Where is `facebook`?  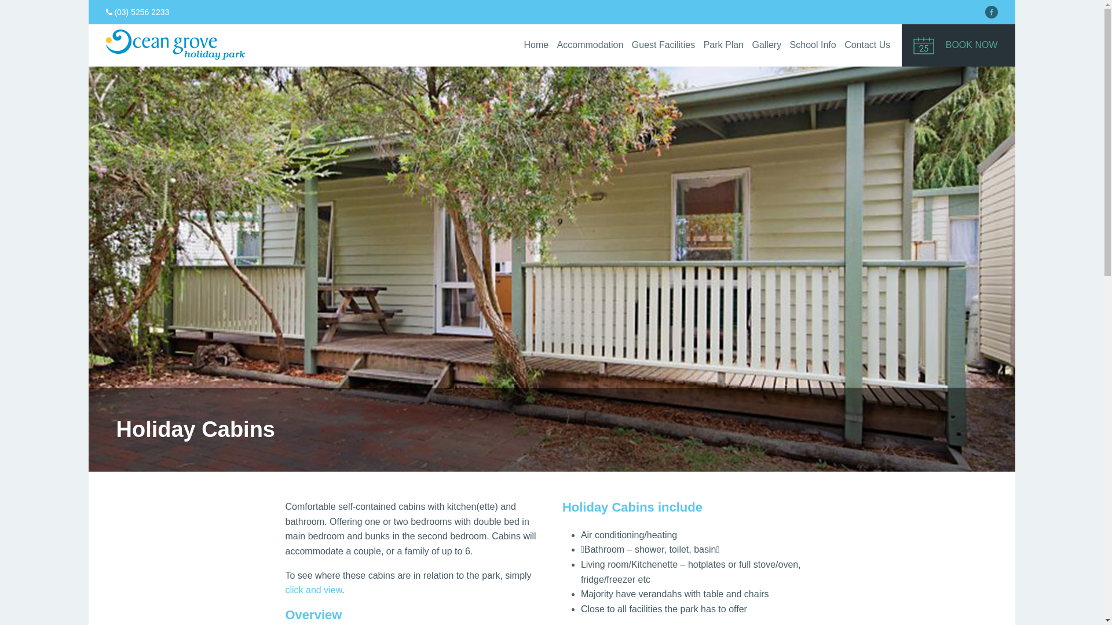
facebook is located at coordinates (991, 12).